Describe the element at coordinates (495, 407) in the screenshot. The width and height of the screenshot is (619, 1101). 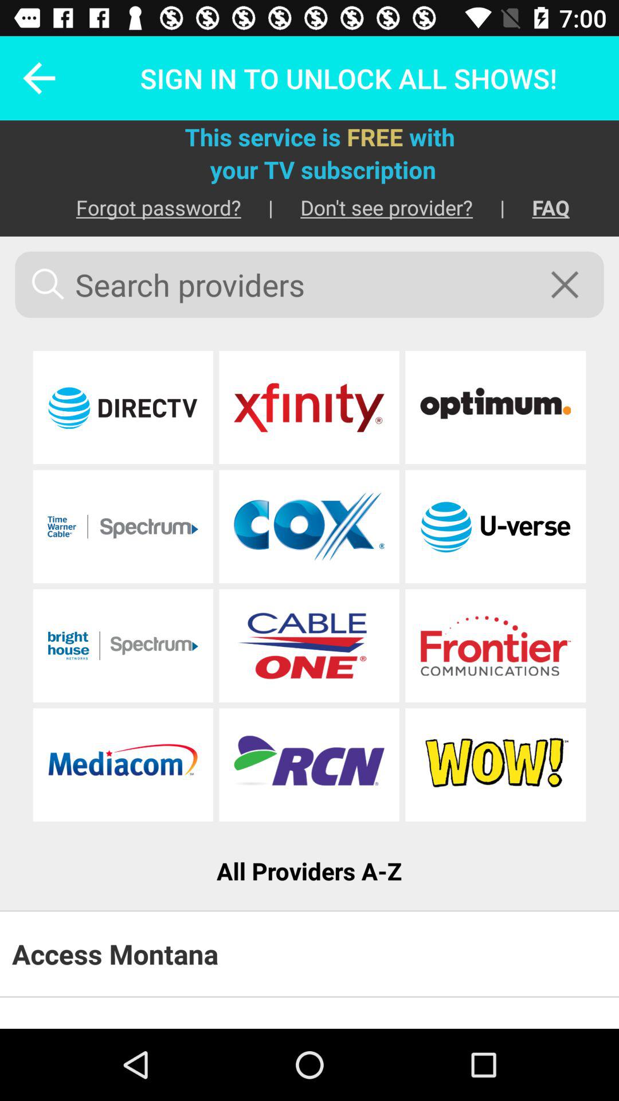
I see `sign in to the provider` at that location.